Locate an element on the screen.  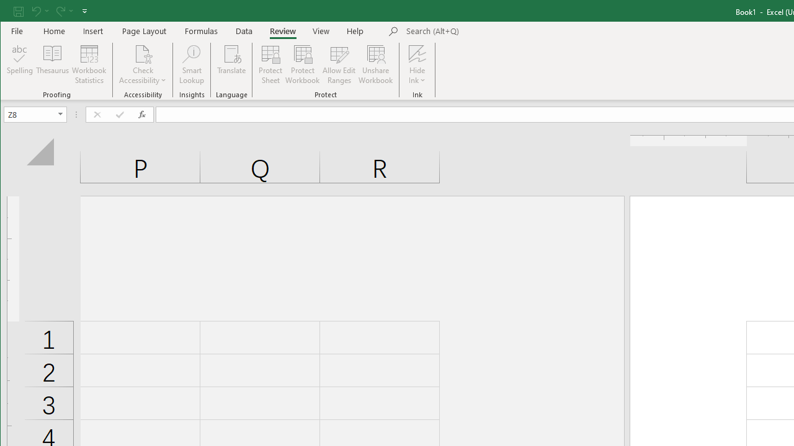
File Tab is located at coordinates (17, 31).